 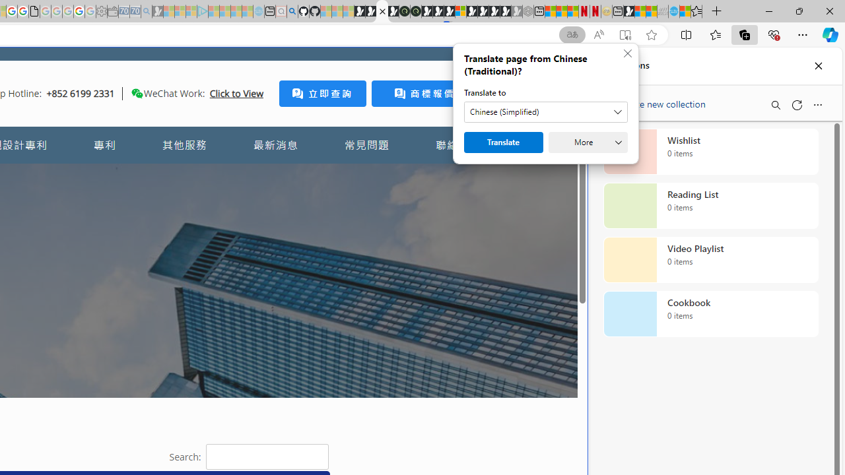 What do you see at coordinates (588, 142) in the screenshot?
I see `More` at bounding box center [588, 142].